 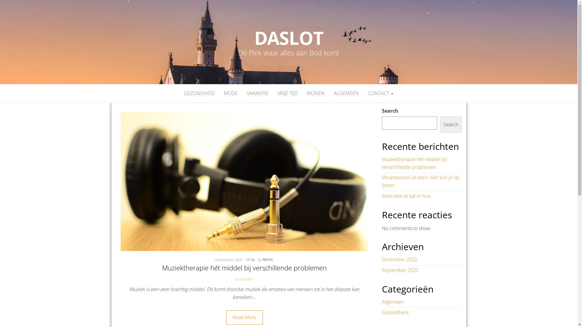 I want to click on Algemeen, so click(x=393, y=302).